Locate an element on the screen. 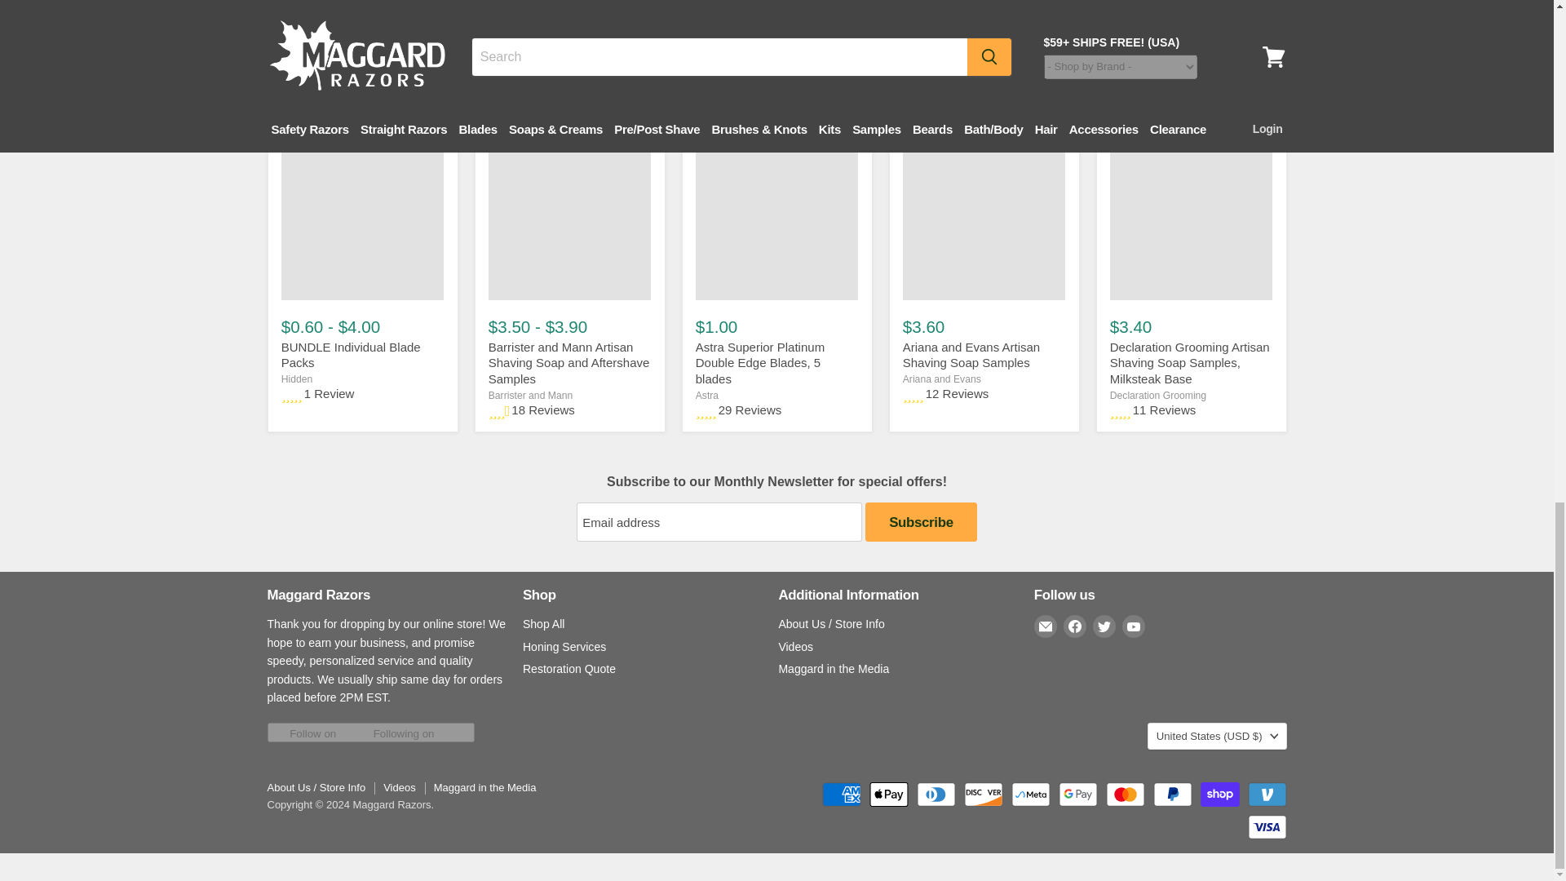  YouTube is located at coordinates (1134, 626).